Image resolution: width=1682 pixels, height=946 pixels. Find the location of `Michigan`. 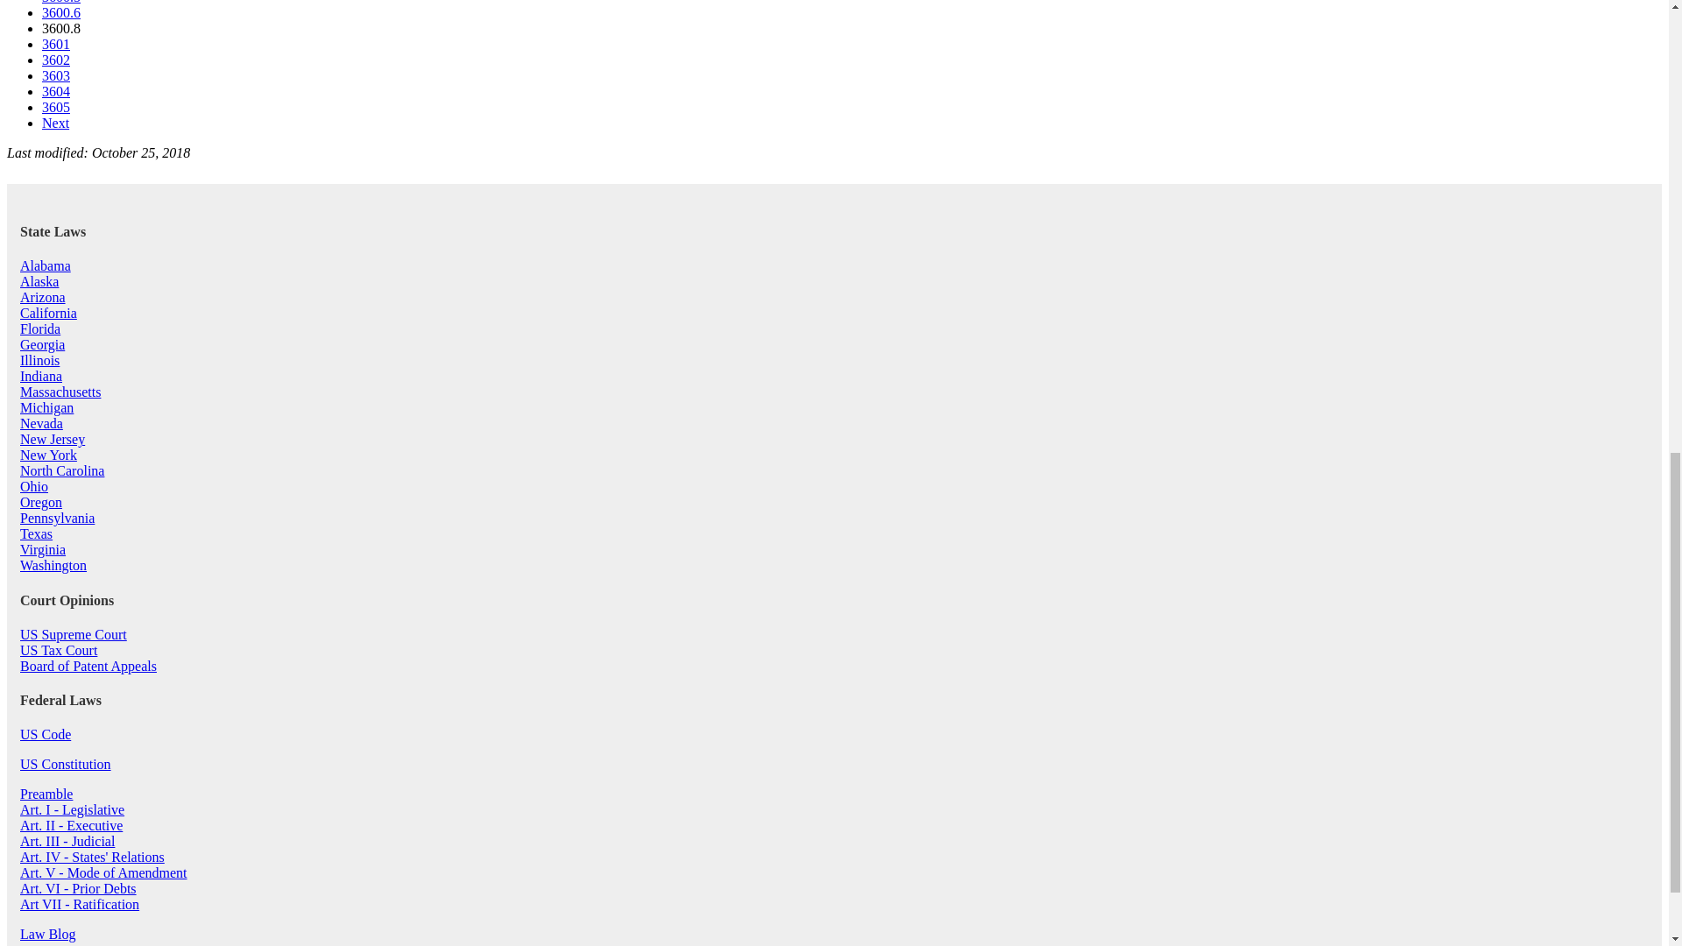

Michigan is located at coordinates (47, 407).